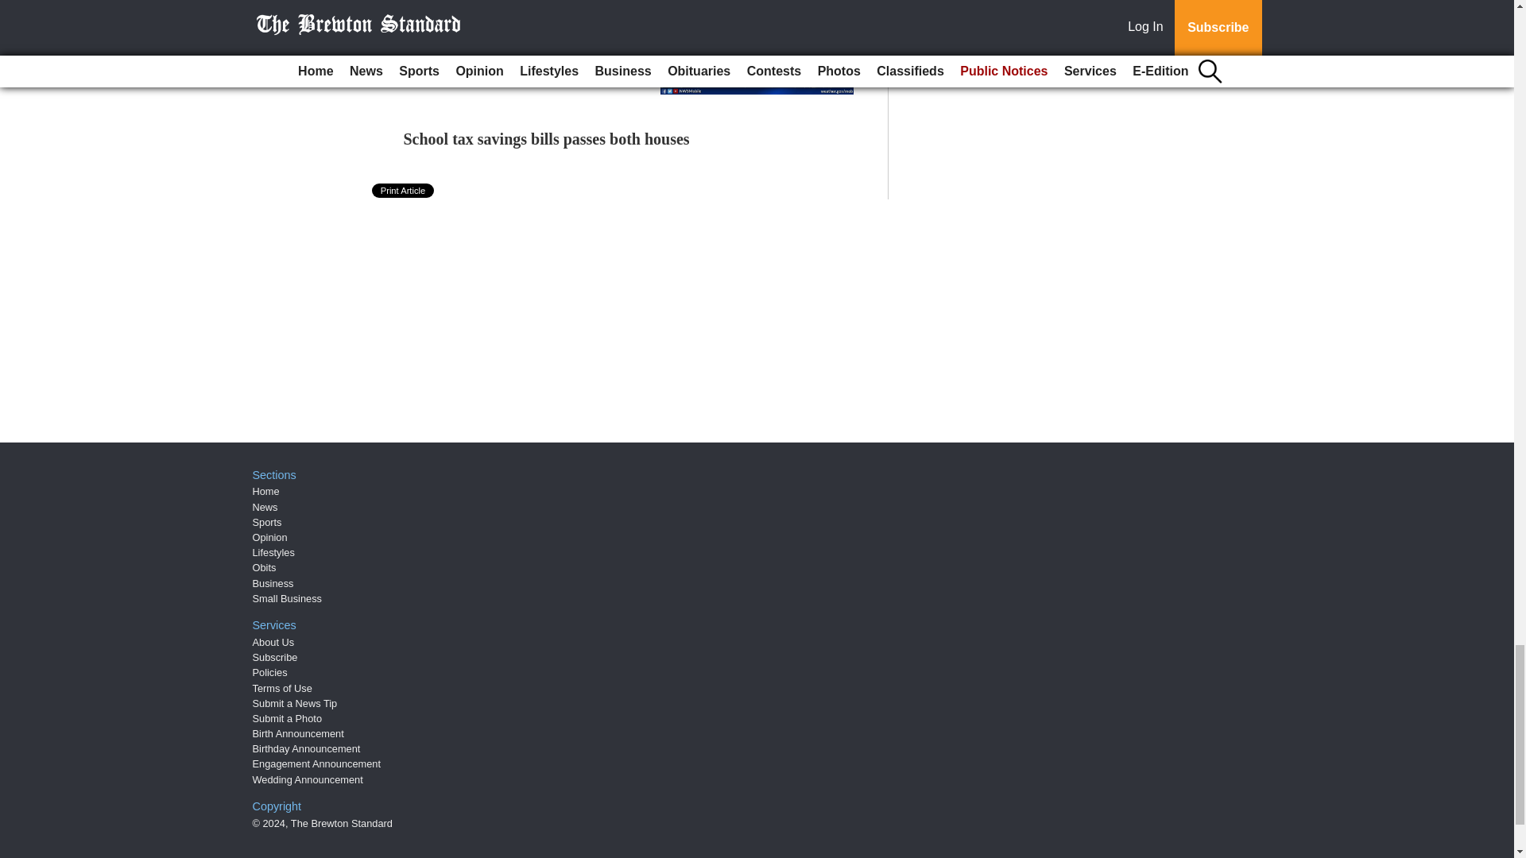 This screenshot has width=1526, height=858. Describe the element at coordinates (404, 191) in the screenshot. I see `Print Article` at that location.